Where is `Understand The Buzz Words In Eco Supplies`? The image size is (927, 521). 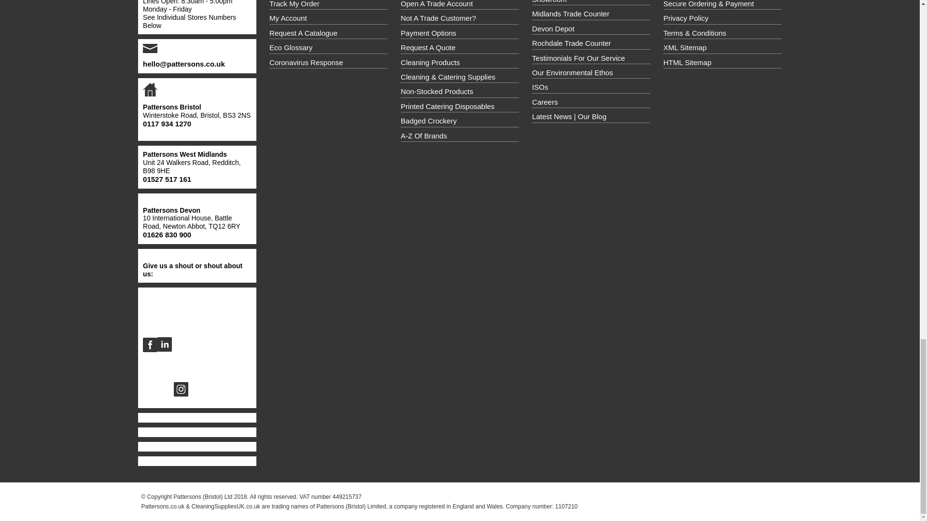
Understand The Buzz Words In Eco Supplies is located at coordinates (328, 47).